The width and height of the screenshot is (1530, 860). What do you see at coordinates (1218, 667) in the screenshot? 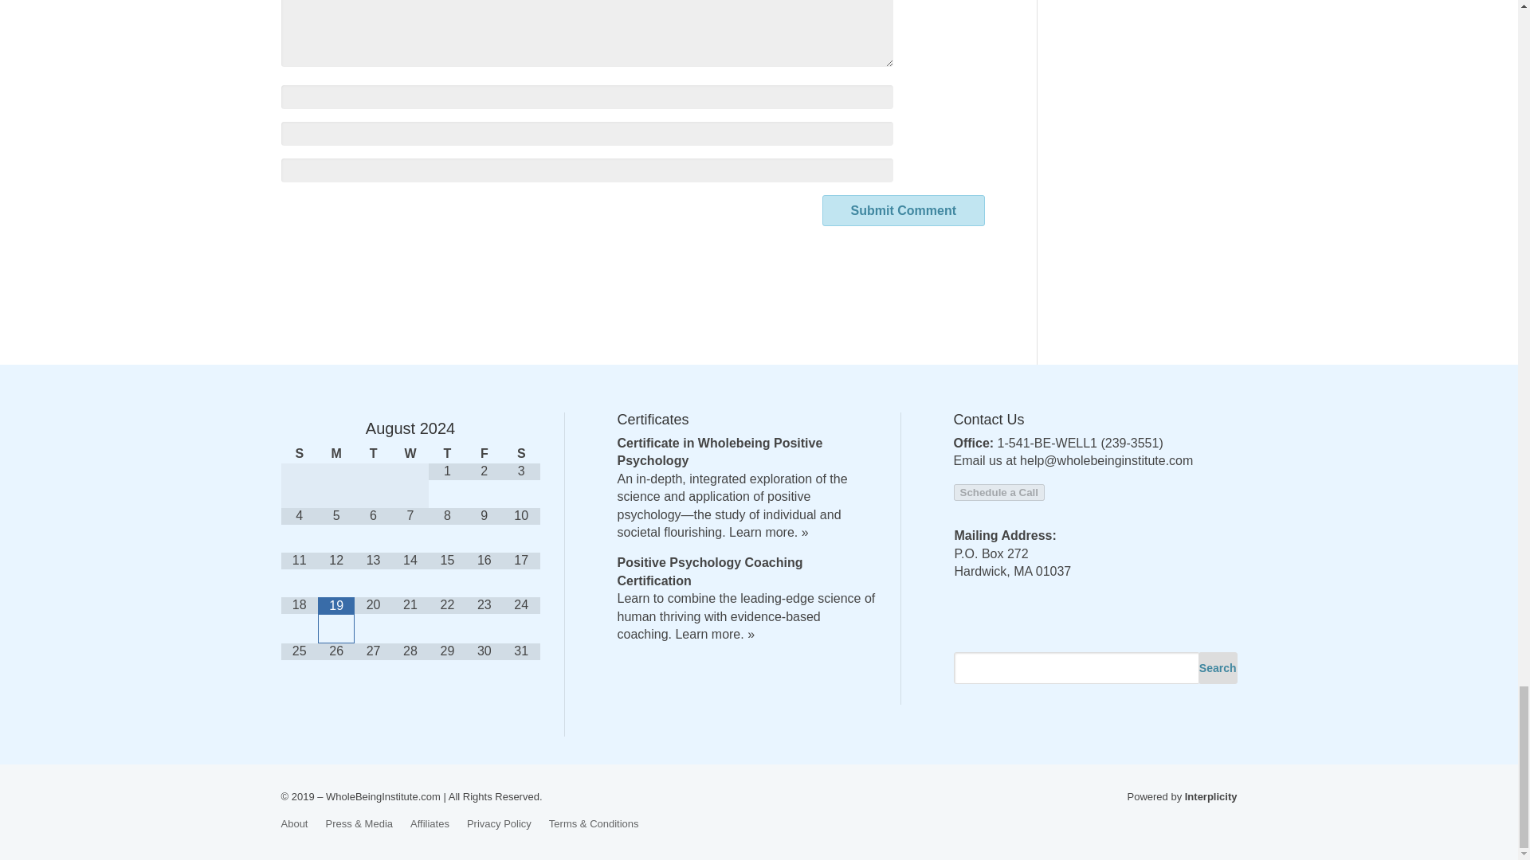
I see `Search` at bounding box center [1218, 667].